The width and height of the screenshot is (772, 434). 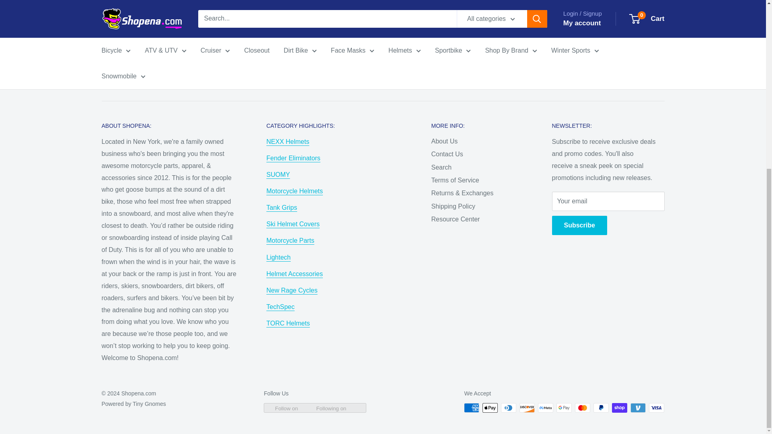 What do you see at coordinates (293, 158) in the screenshot?
I see `Motorcycle Fender Eliminators` at bounding box center [293, 158].